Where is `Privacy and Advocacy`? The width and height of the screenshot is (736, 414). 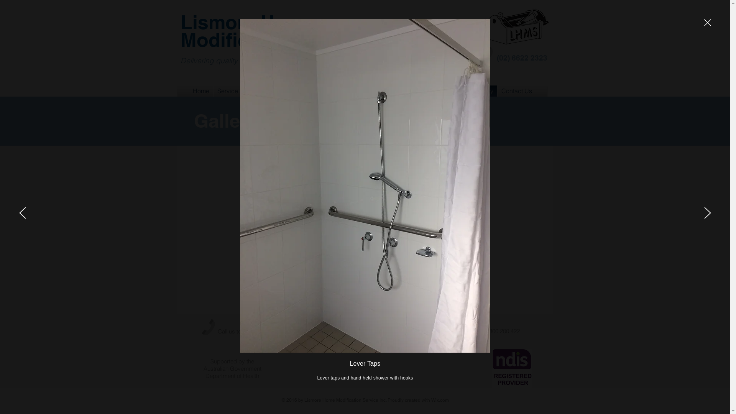 Privacy and Advocacy is located at coordinates (359, 90).